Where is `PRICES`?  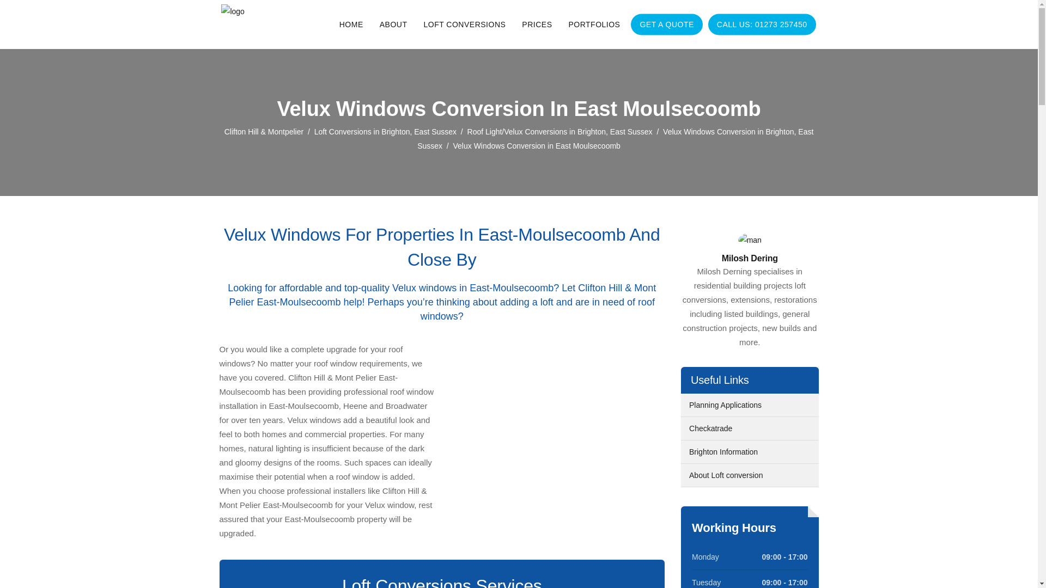
PRICES is located at coordinates (536, 24).